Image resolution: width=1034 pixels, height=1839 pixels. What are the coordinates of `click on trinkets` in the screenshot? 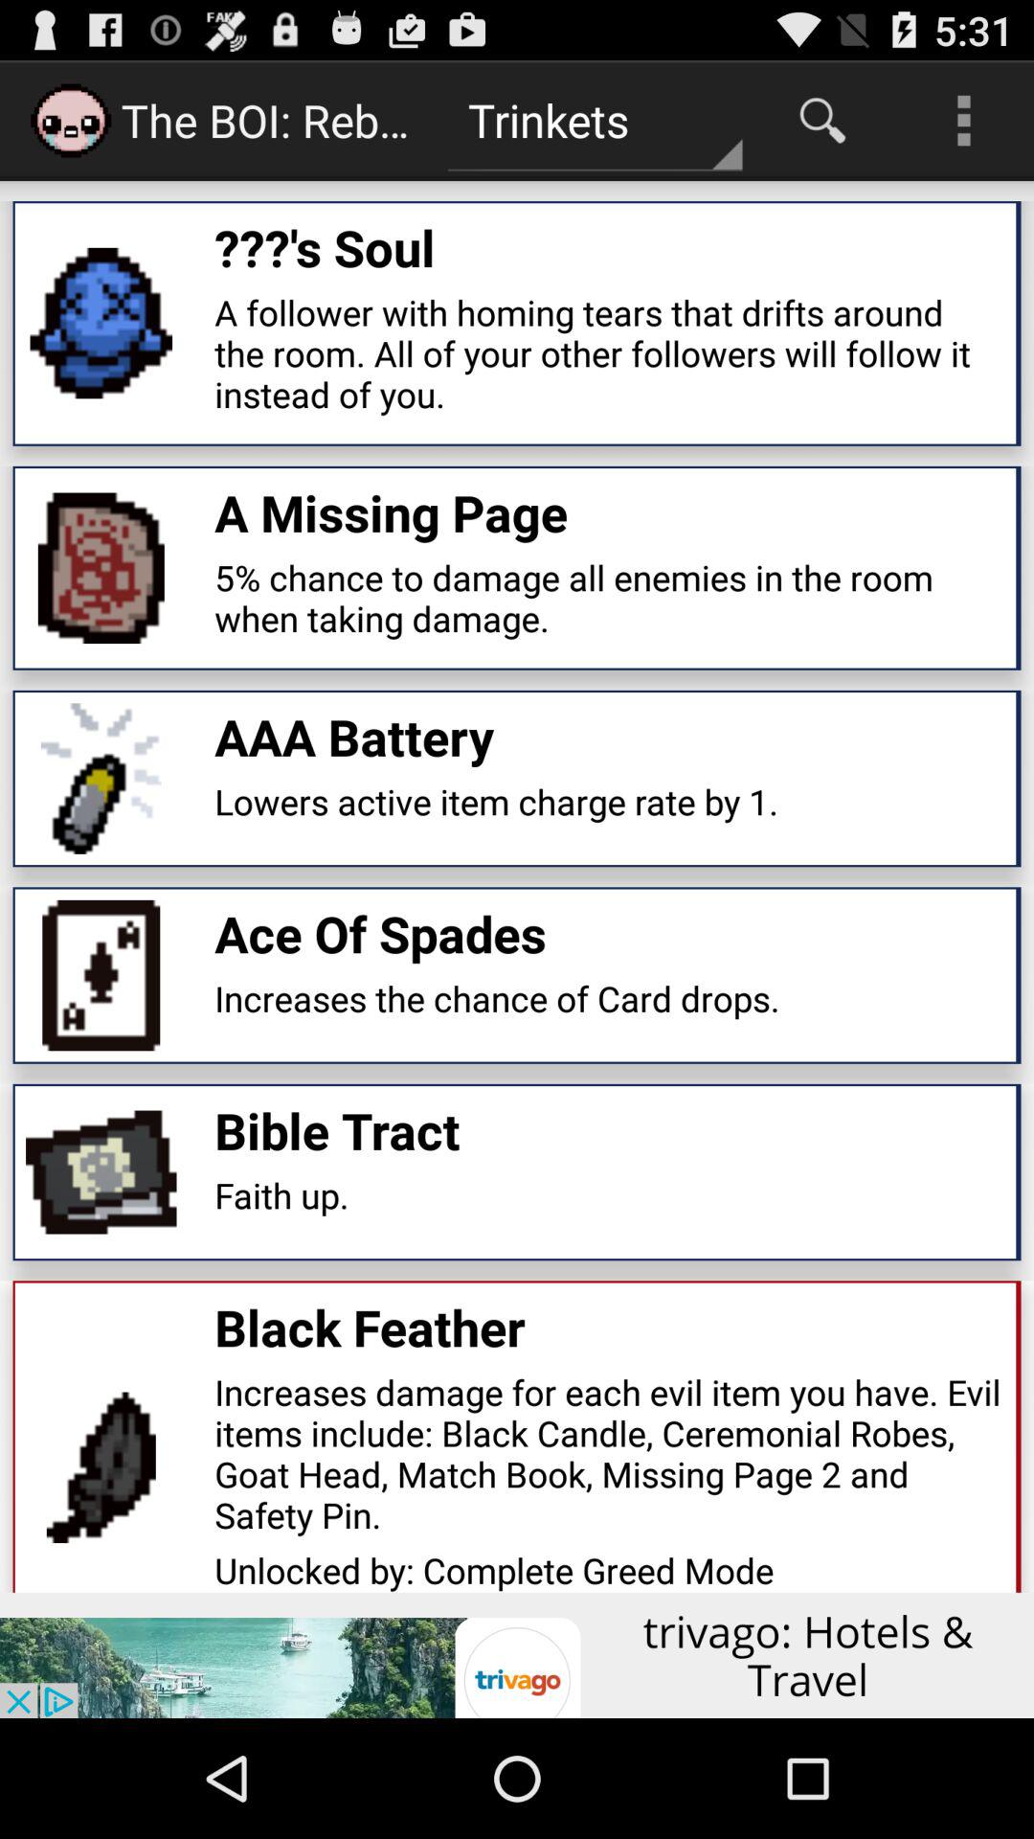 It's located at (596, 121).